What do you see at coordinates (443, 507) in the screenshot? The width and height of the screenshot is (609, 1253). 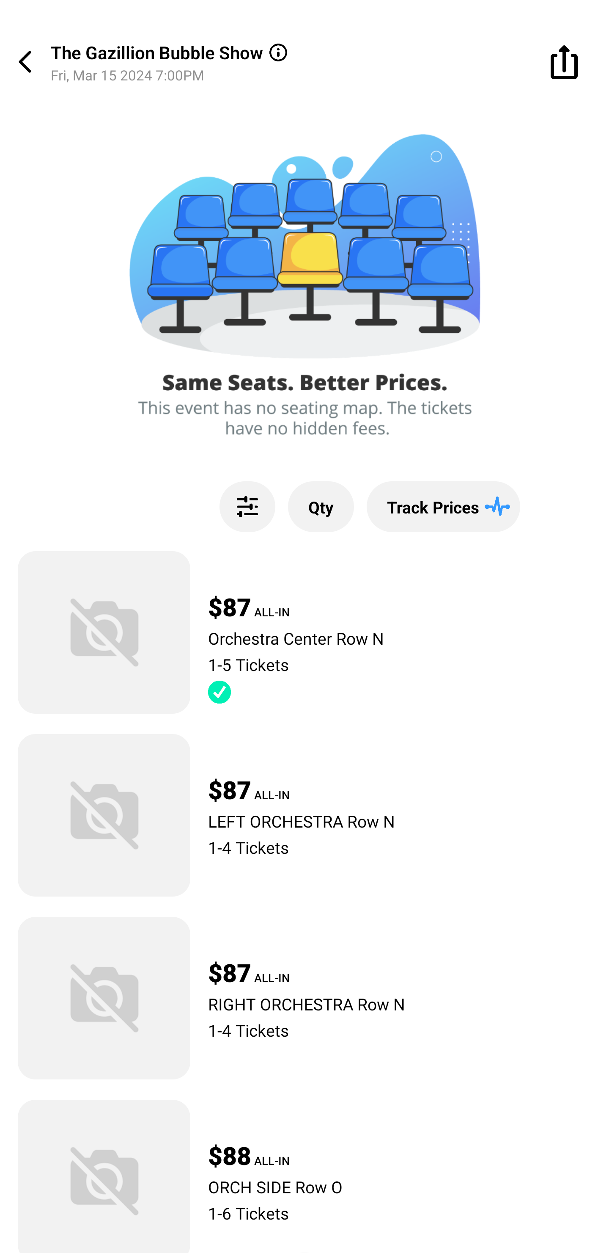 I see `Track Prices` at bounding box center [443, 507].